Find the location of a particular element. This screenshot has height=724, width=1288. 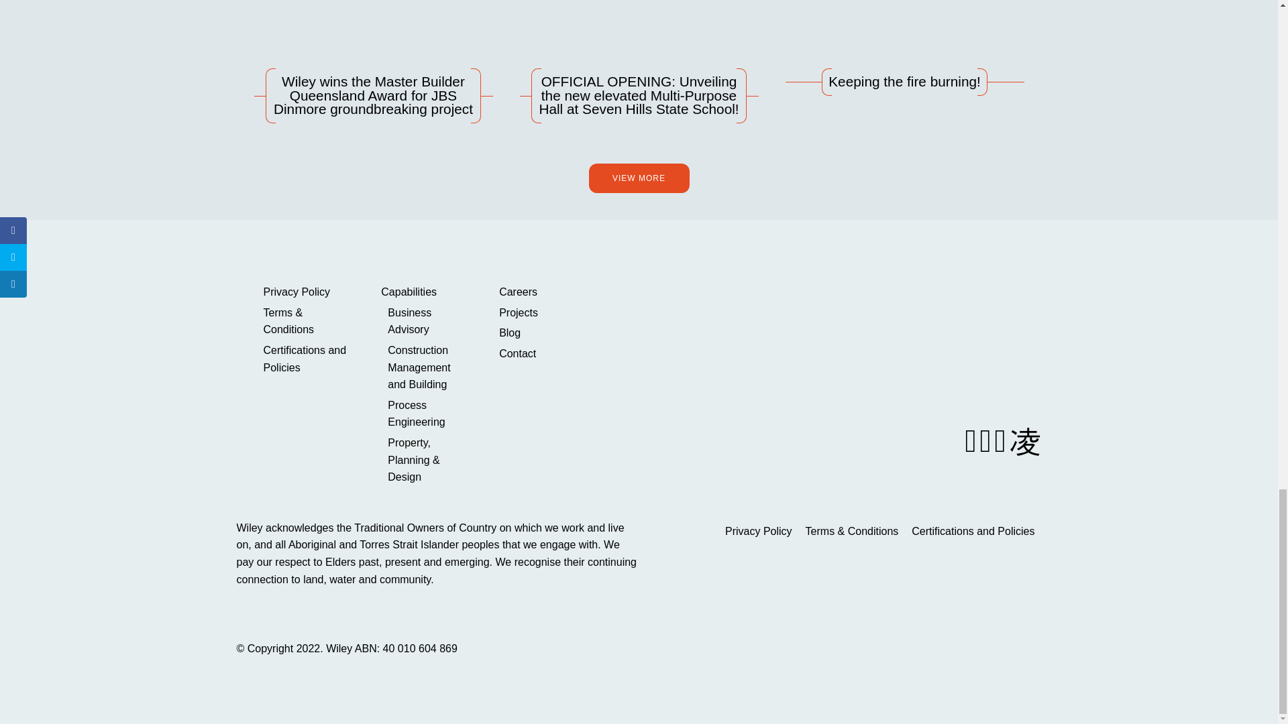

Careers is located at coordinates (541, 292).